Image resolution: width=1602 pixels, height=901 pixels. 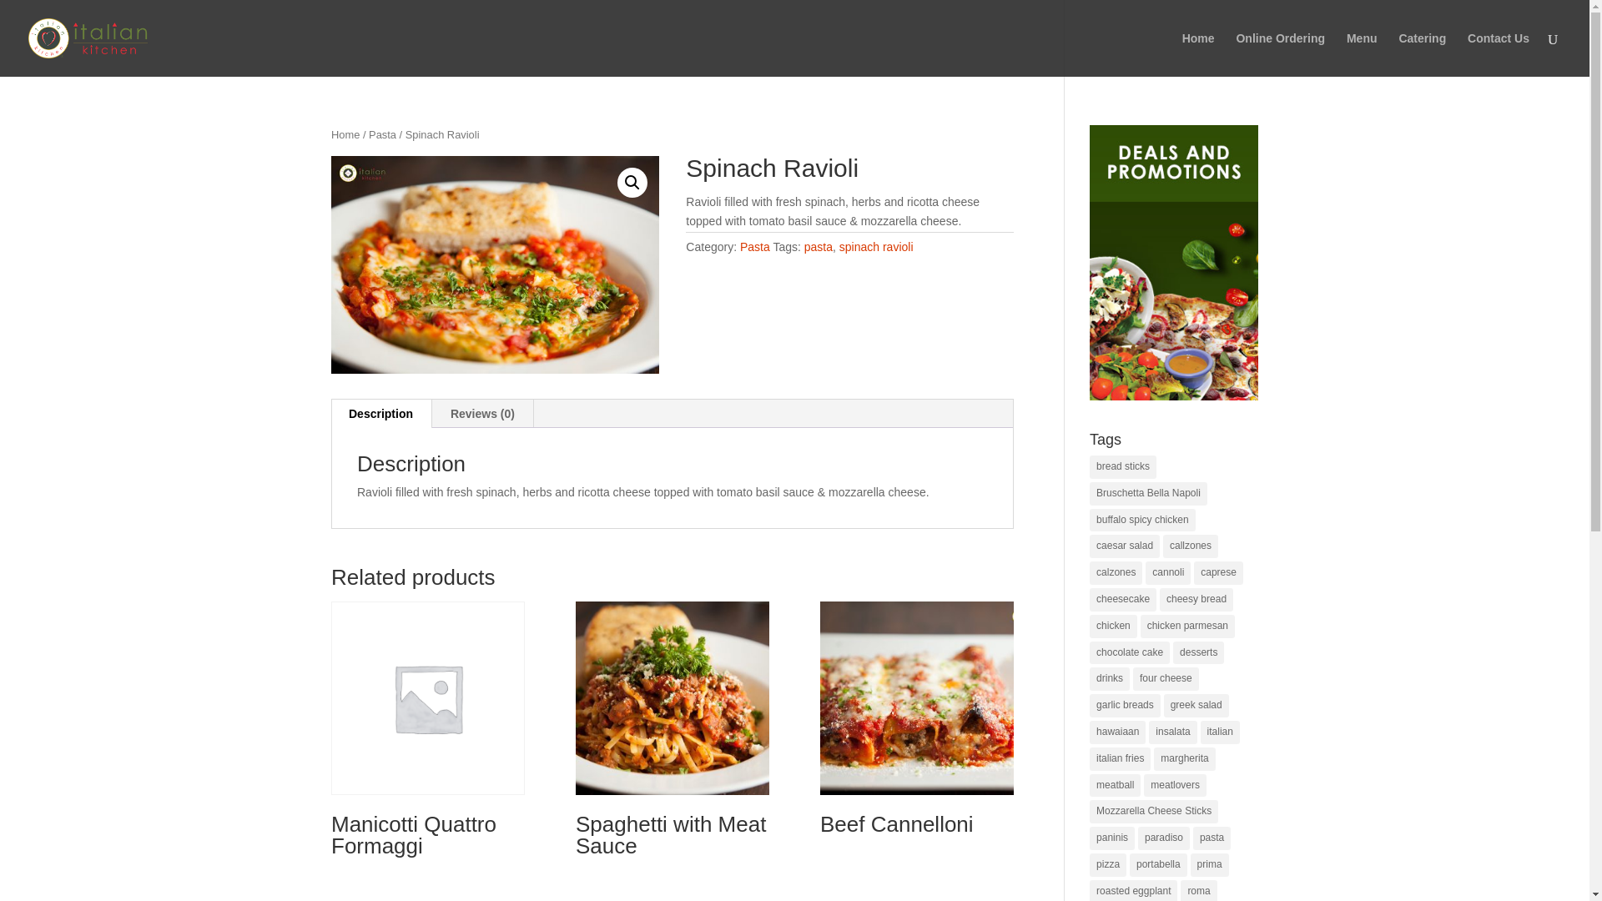 I want to click on spinach ravioli, so click(x=876, y=247).